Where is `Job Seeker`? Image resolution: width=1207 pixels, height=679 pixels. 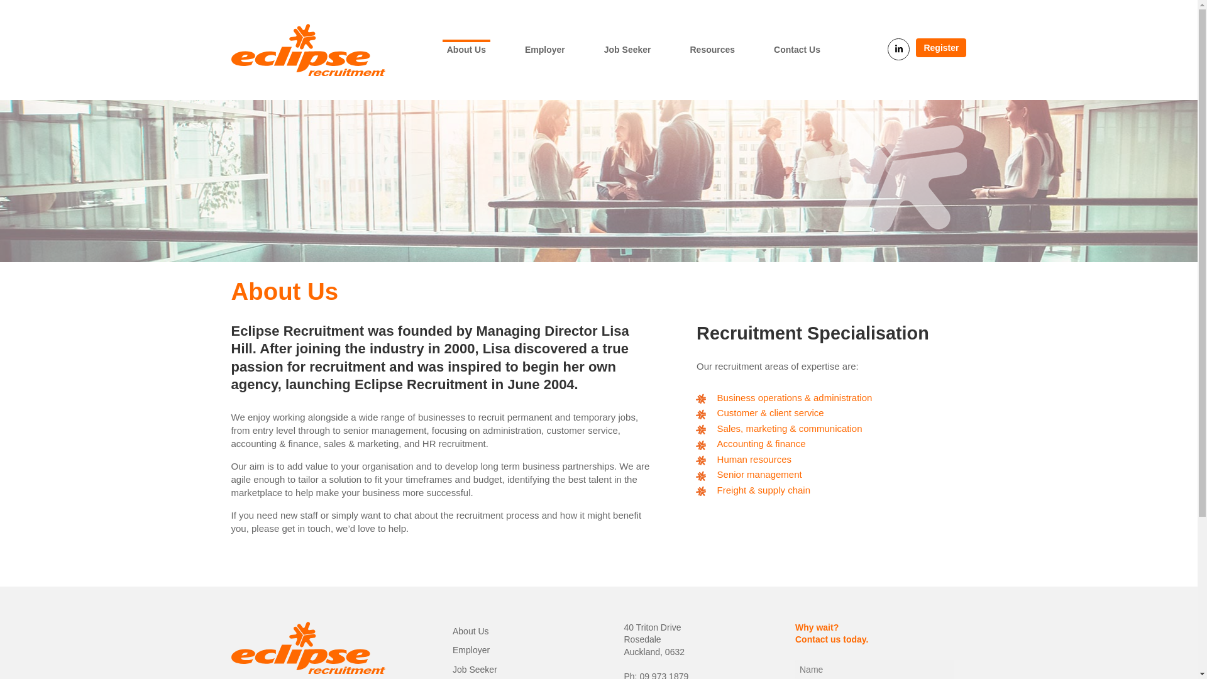 Job Seeker is located at coordinates (627, 49).